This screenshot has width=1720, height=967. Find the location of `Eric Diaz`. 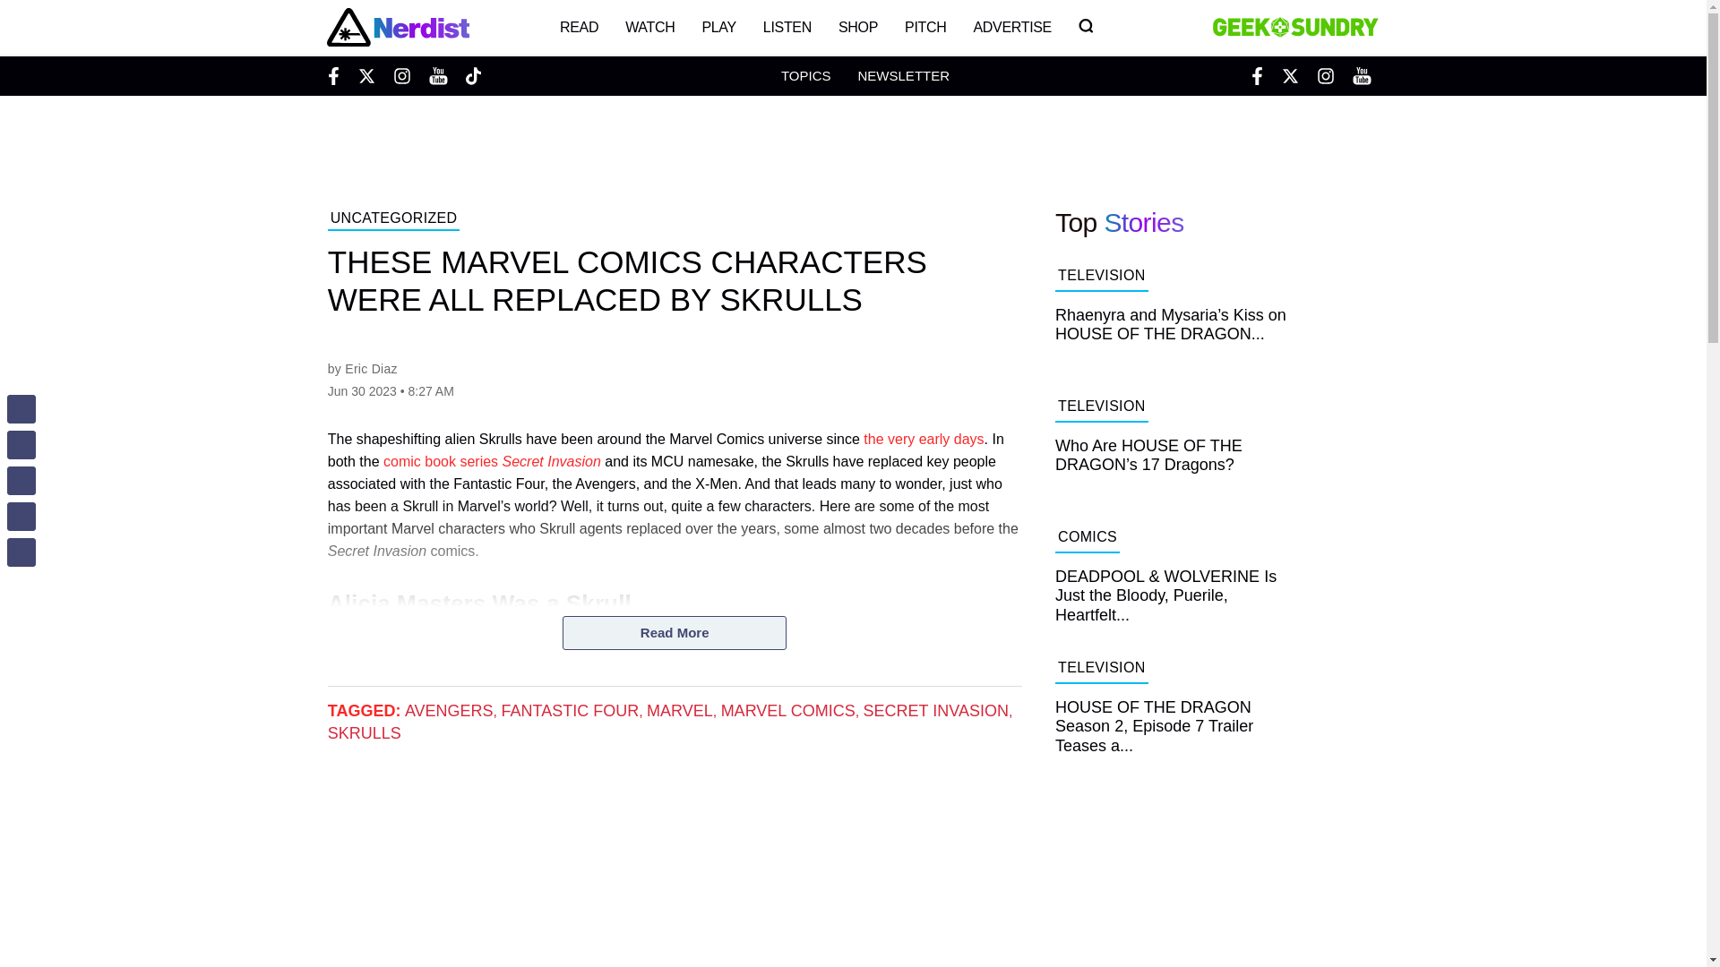

Eric Diaz is located at coordinates (371, 369).